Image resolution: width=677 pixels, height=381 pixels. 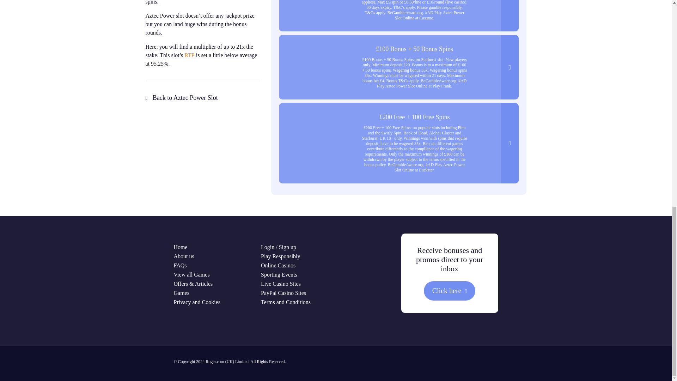 I want to click on Sporting Events, so click(x=279, y=274).